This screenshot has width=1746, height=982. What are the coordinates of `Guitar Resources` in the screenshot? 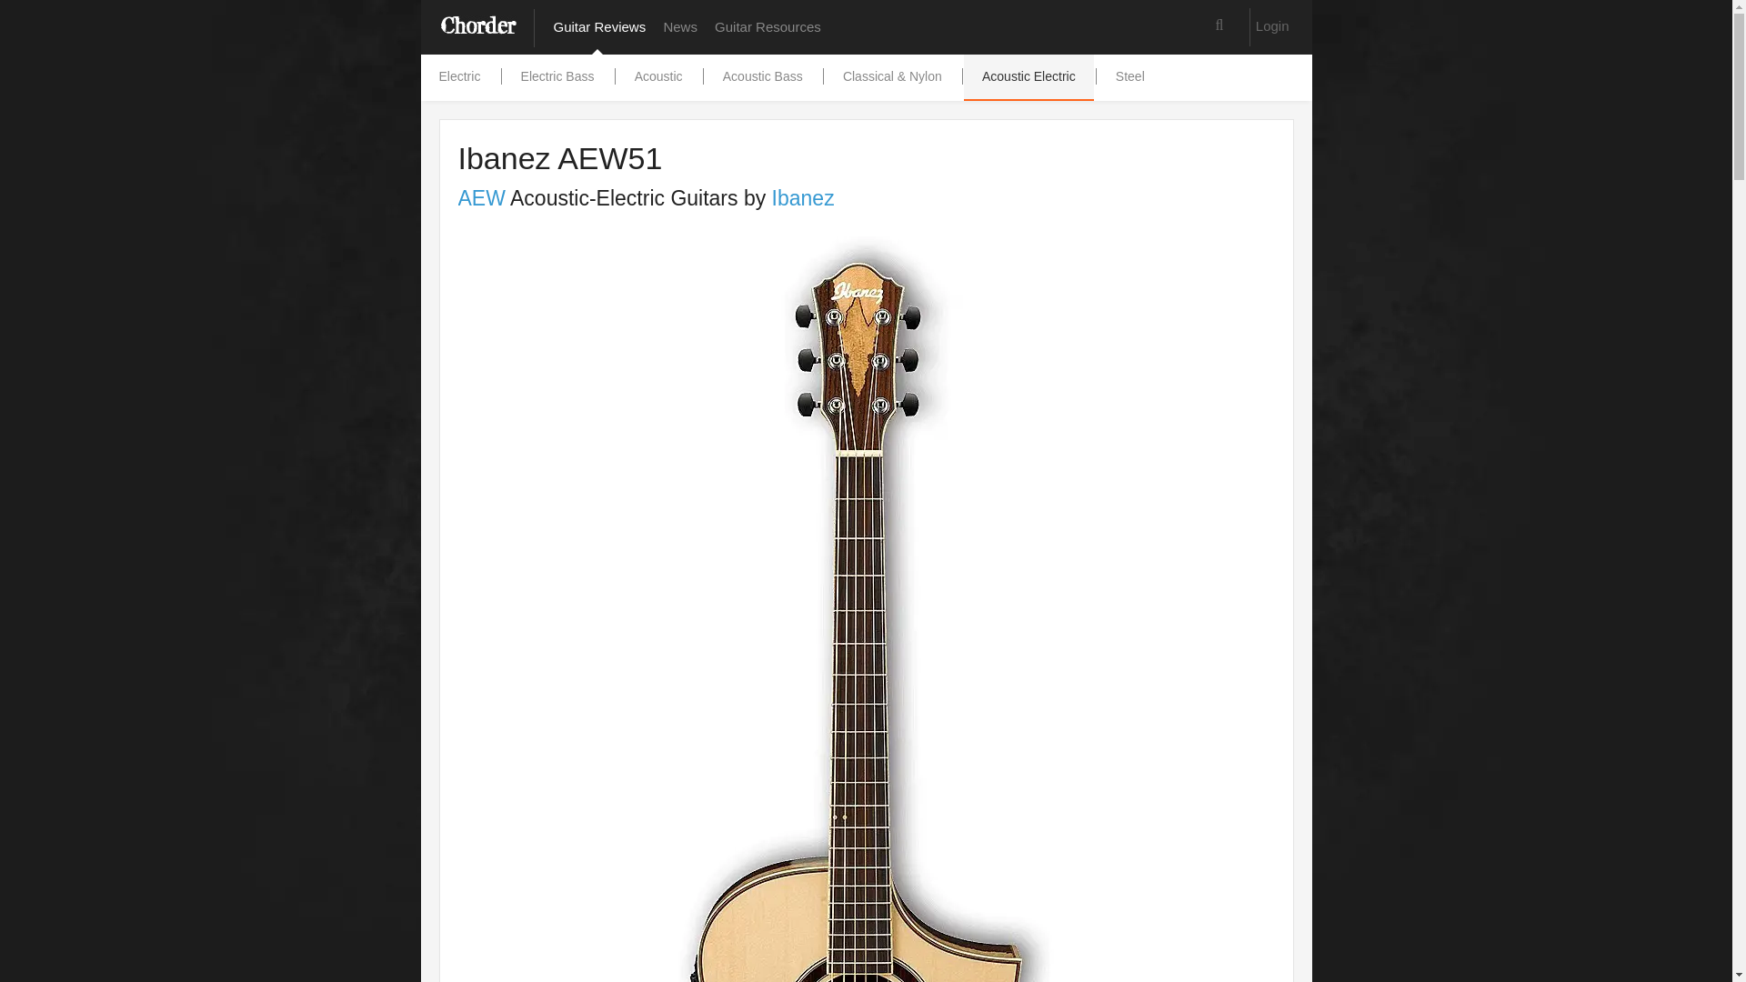 It's located at (769, 27).